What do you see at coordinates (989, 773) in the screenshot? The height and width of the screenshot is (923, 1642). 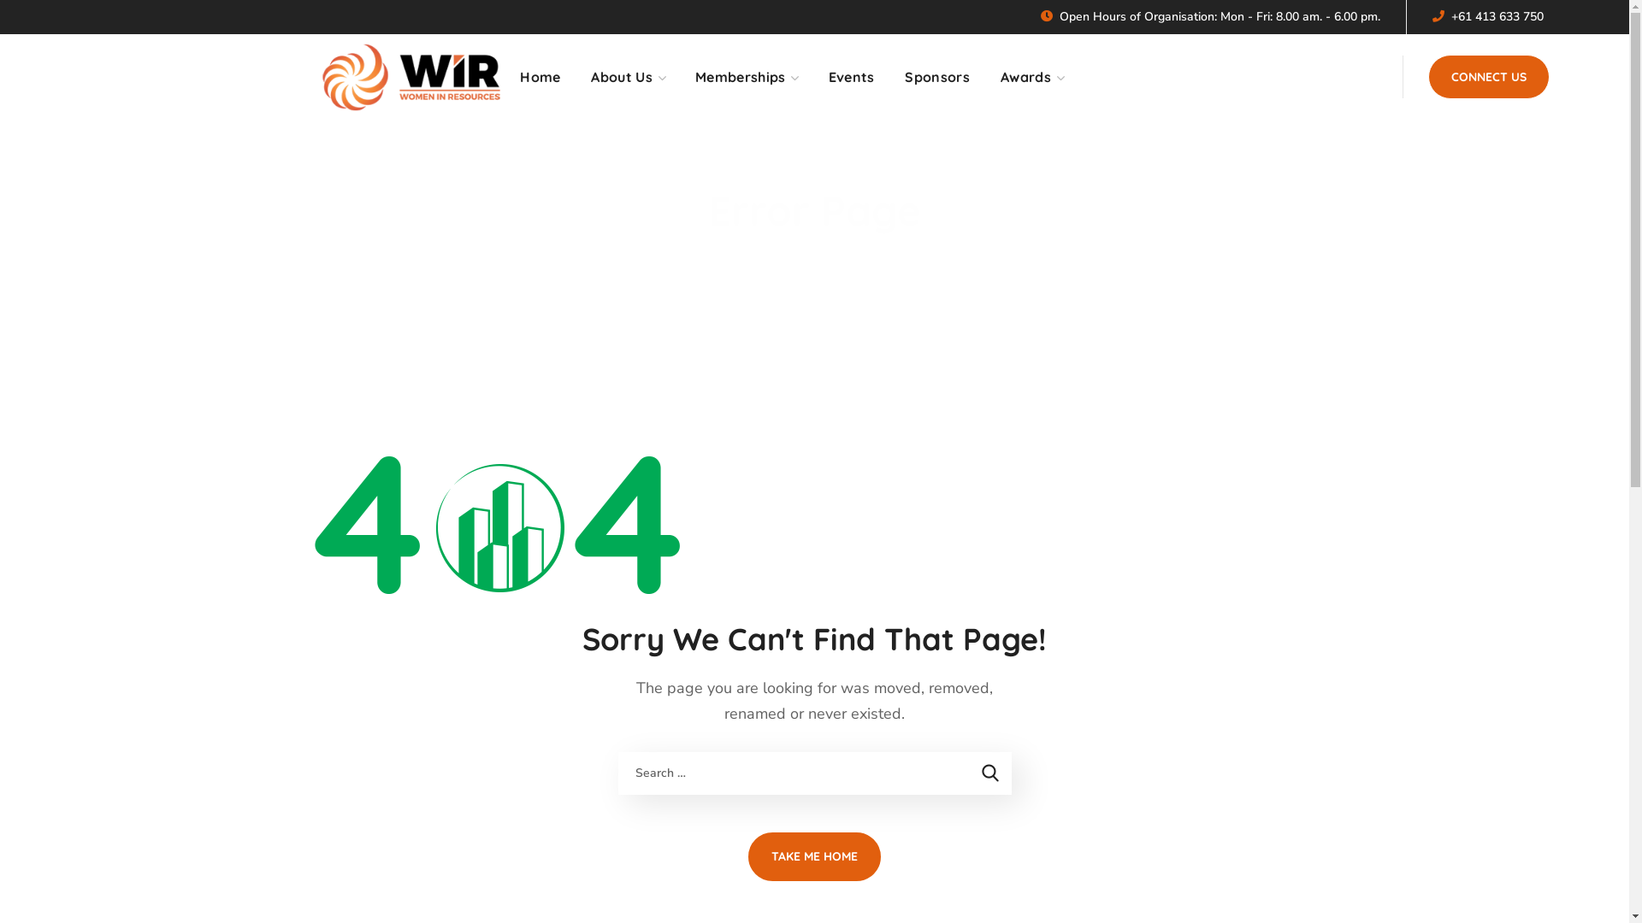 I see `Search` at bounding box center [989, 773].